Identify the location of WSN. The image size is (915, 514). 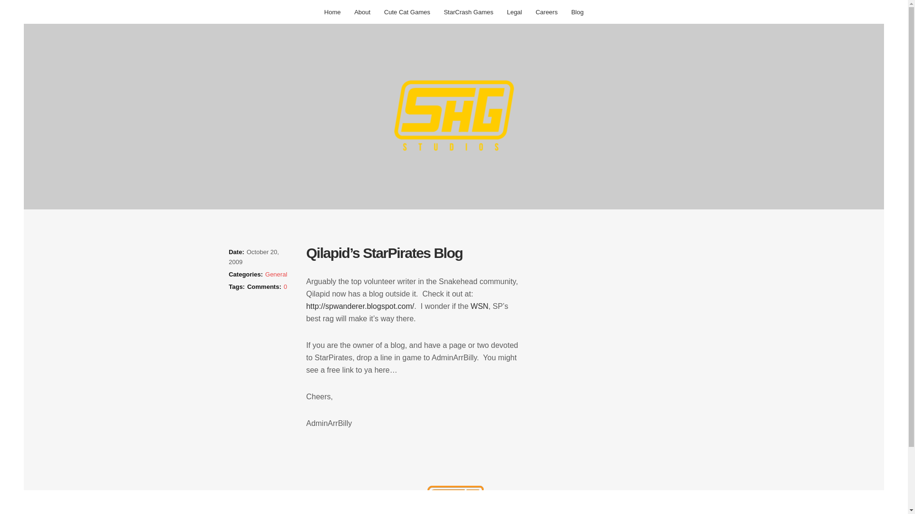
(479, 306).